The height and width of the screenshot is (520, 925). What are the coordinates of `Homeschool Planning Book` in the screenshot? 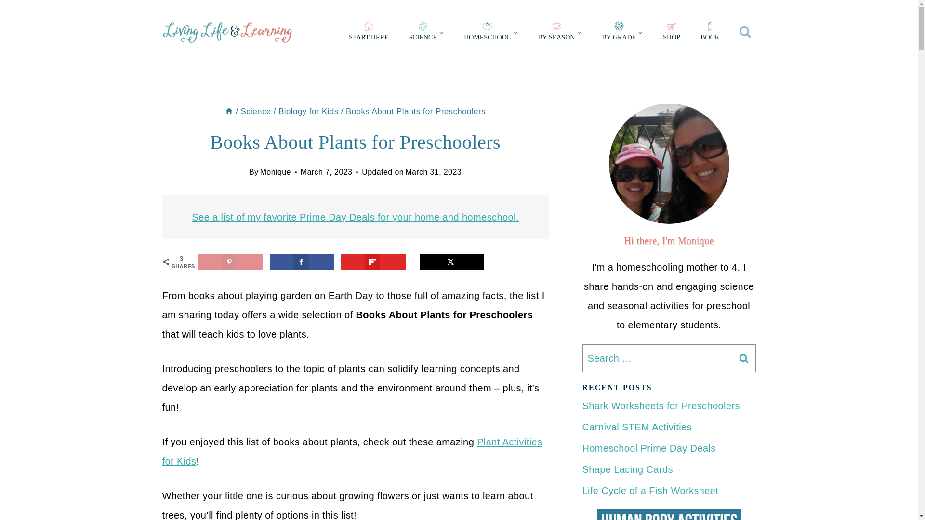 It's located at (710, 33).